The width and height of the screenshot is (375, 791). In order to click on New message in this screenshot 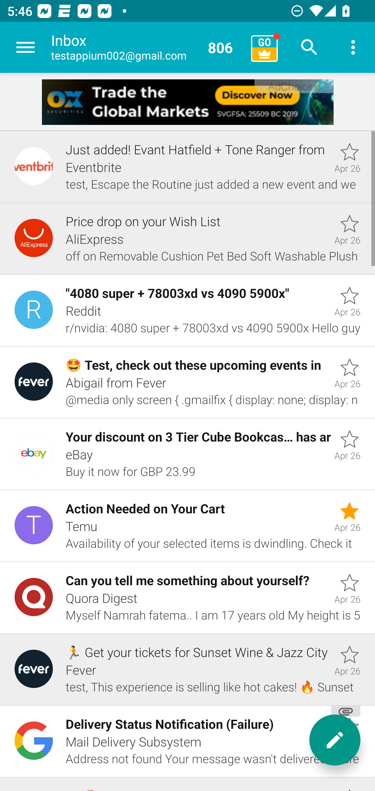, I will do `click(335, 740)`.